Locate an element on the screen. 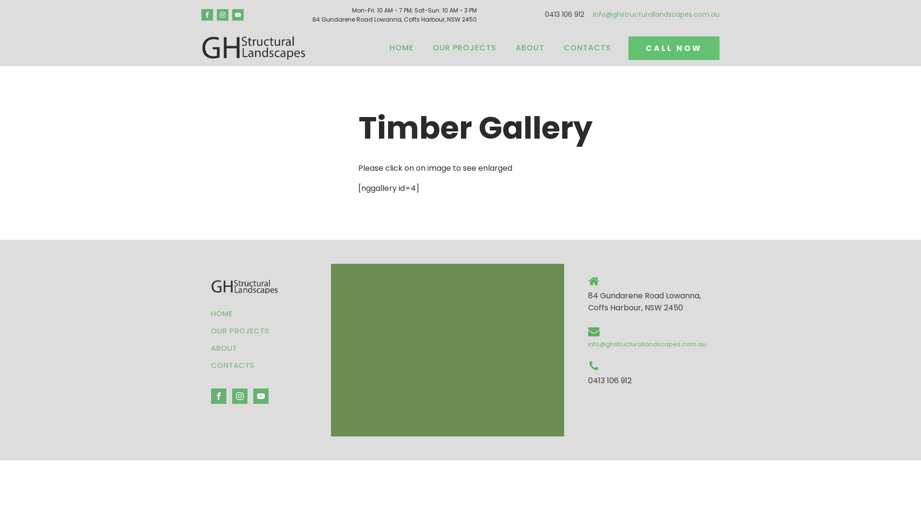  0413 106 912 is located at coordinates (610, 381).